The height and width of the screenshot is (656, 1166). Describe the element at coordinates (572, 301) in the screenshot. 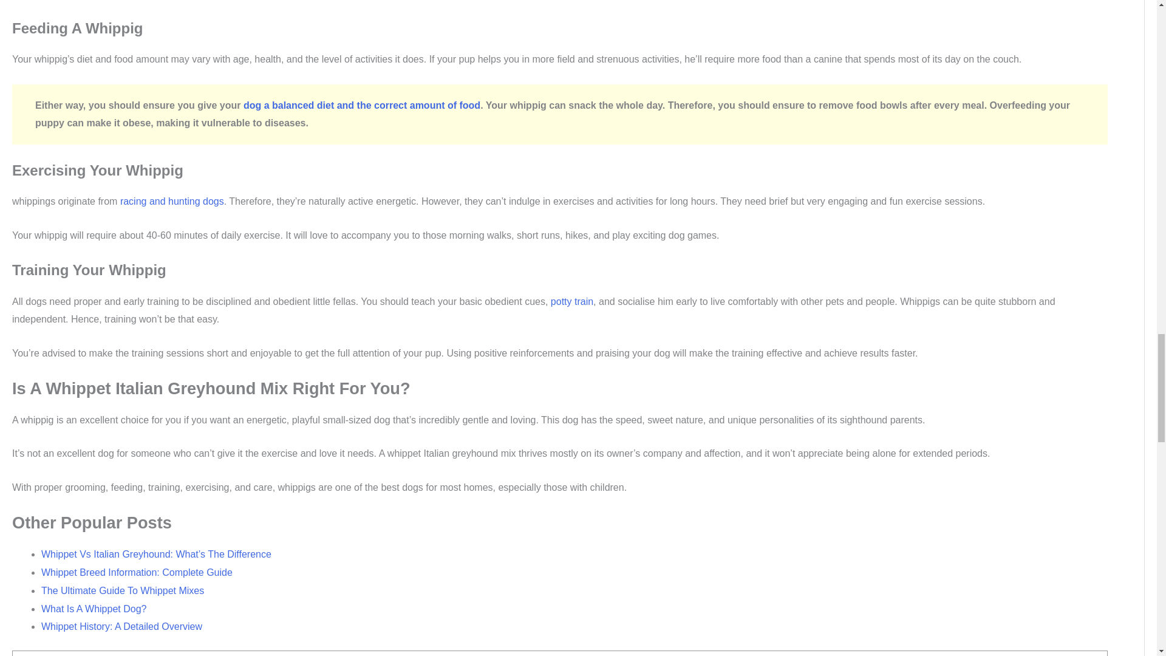

I see `potty train` at that location.